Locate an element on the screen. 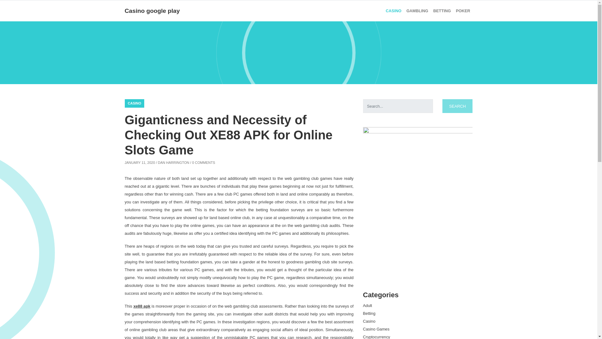 The image size is (602, 339). Search is located at coordinates (457, 106).